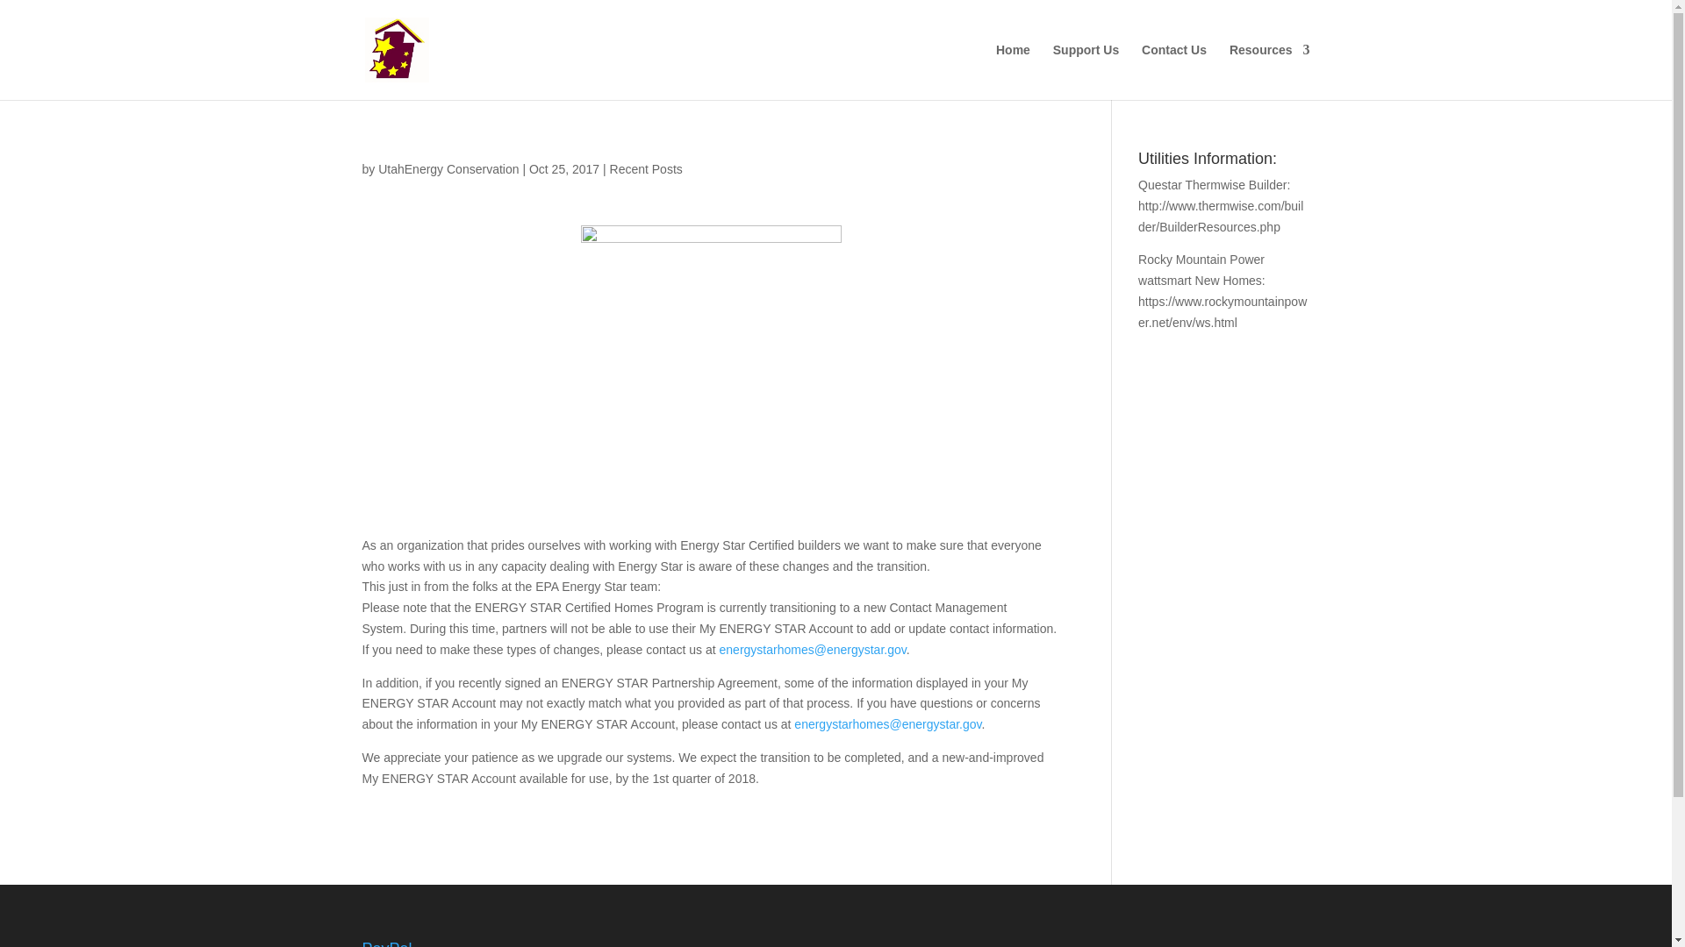 This screenshot has width=1685, height=947. Describe the element at coordinates (1086, 72) in the screenshot. I see `Support Us` at that location.